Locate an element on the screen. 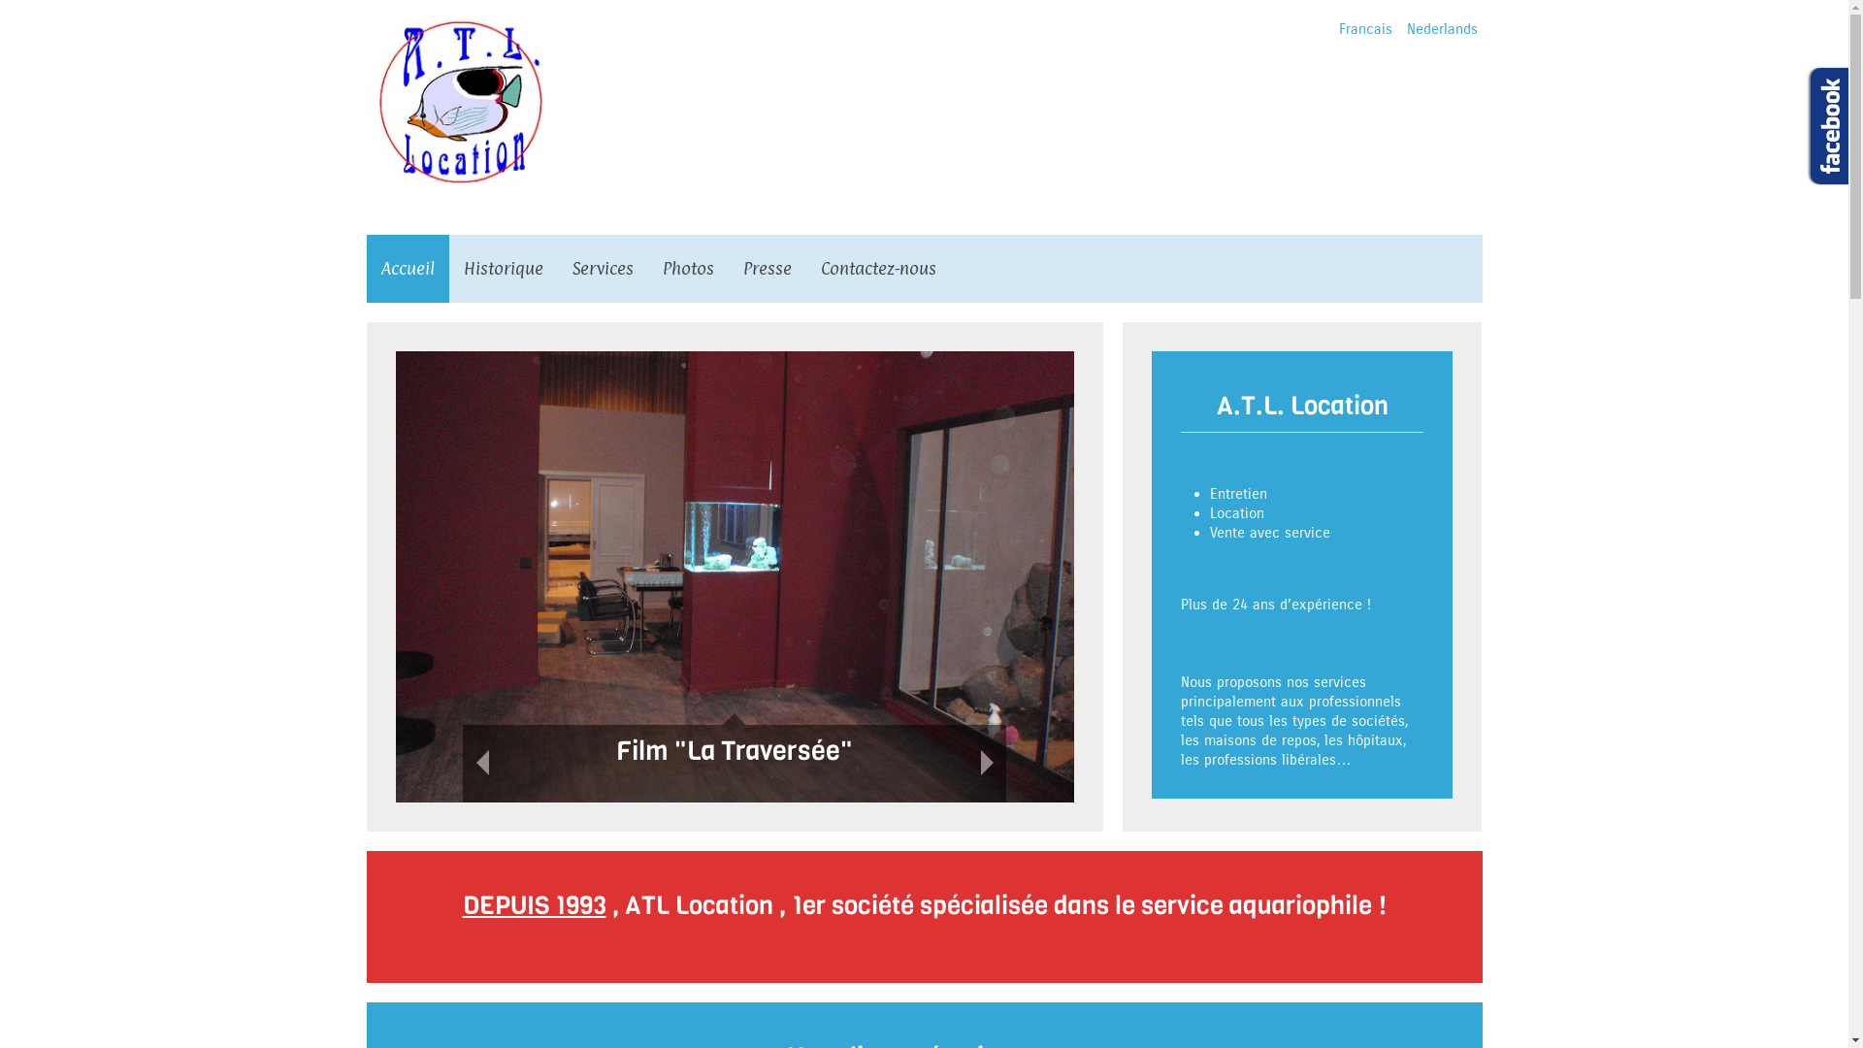 This screenshot has height=1048, width=1863. Presse is located at coordinates (767, 268).